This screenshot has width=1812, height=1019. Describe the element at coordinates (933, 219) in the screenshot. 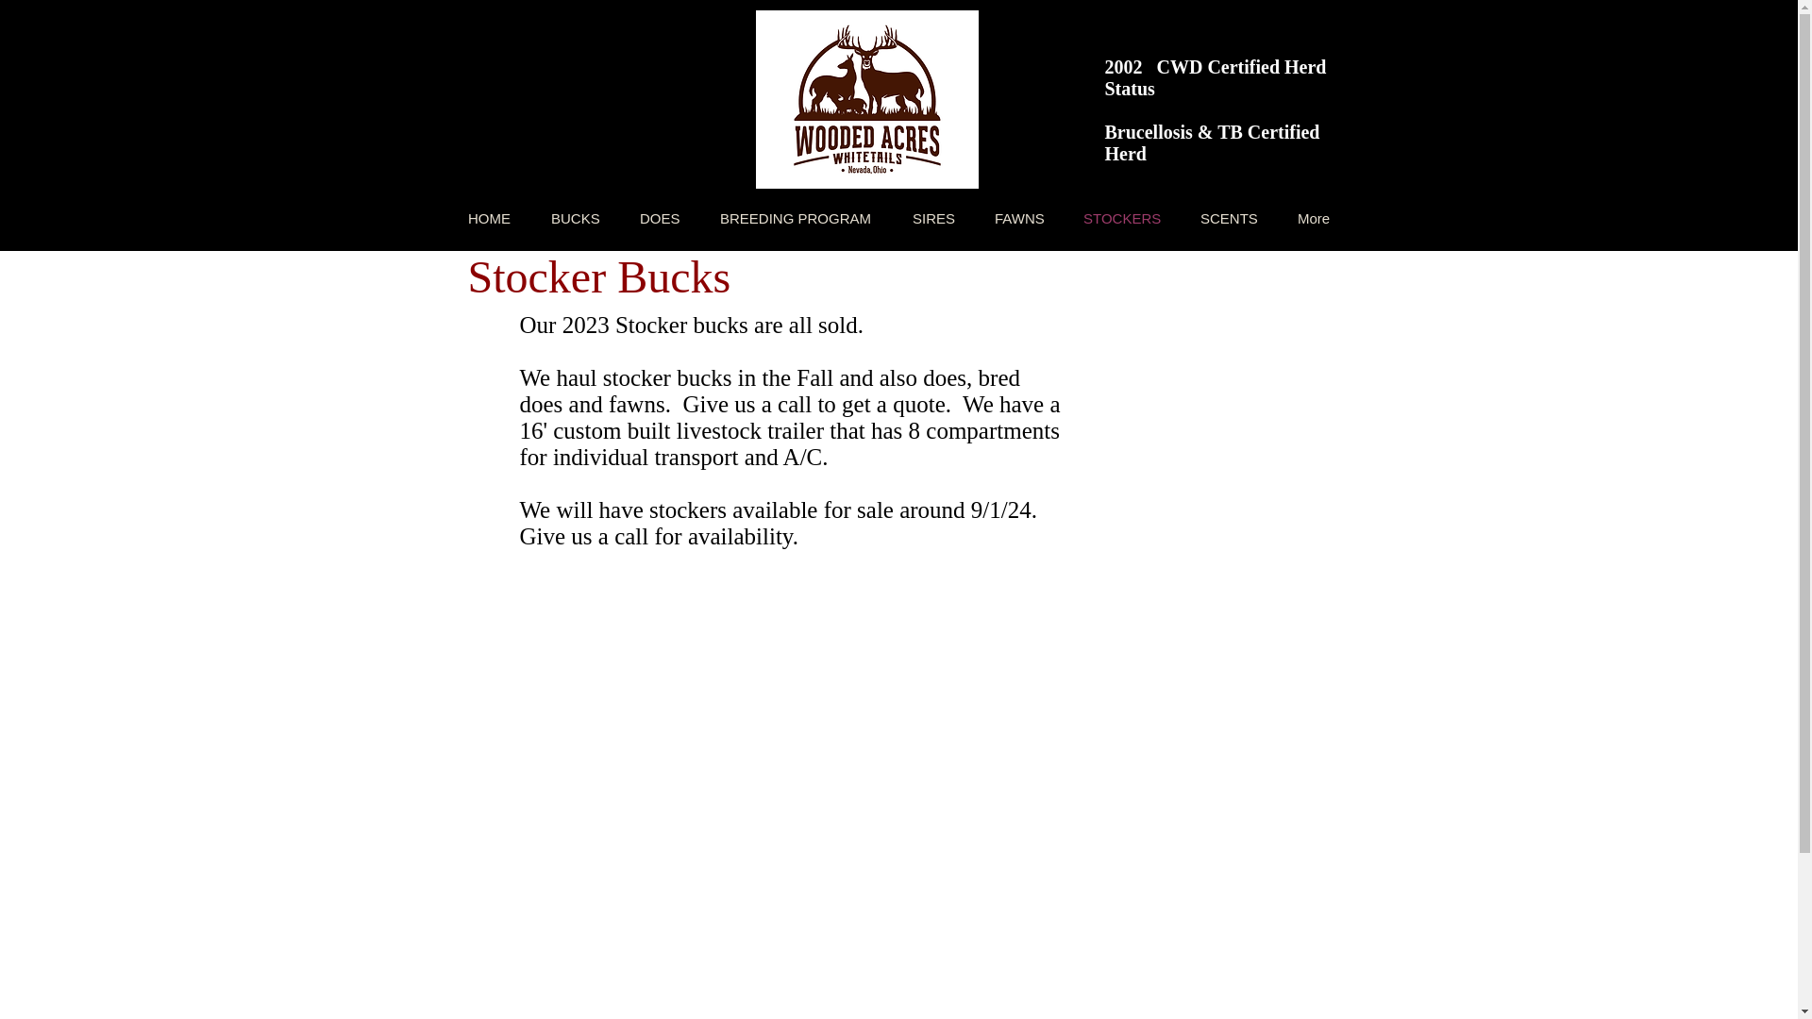

I see `SIRES` at that location.